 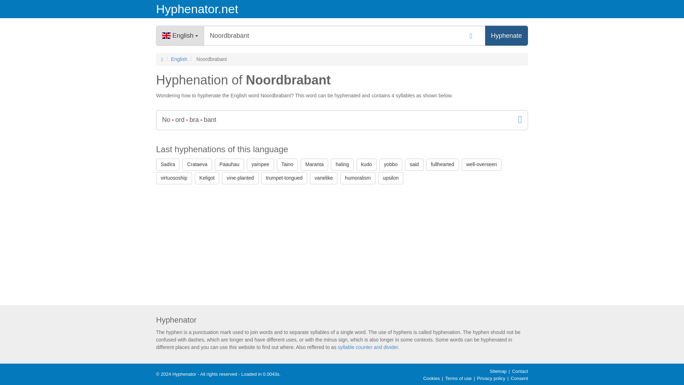 I want to click on yobbo, so click(x=390, y=165).